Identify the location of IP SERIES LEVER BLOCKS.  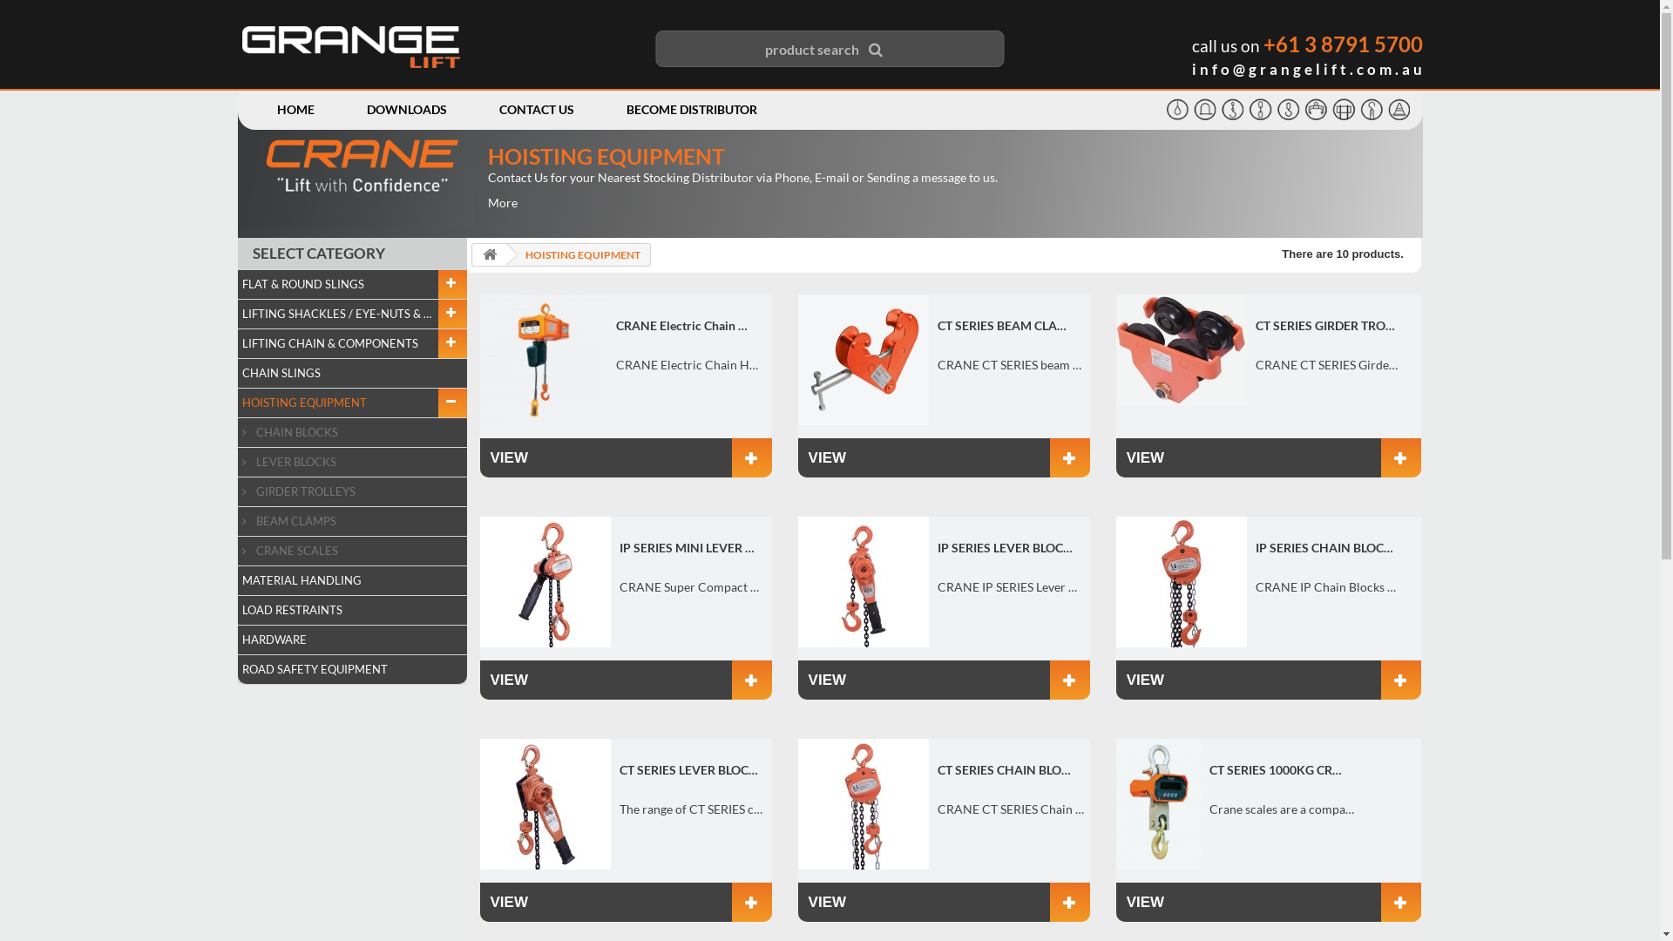
(864, 582).